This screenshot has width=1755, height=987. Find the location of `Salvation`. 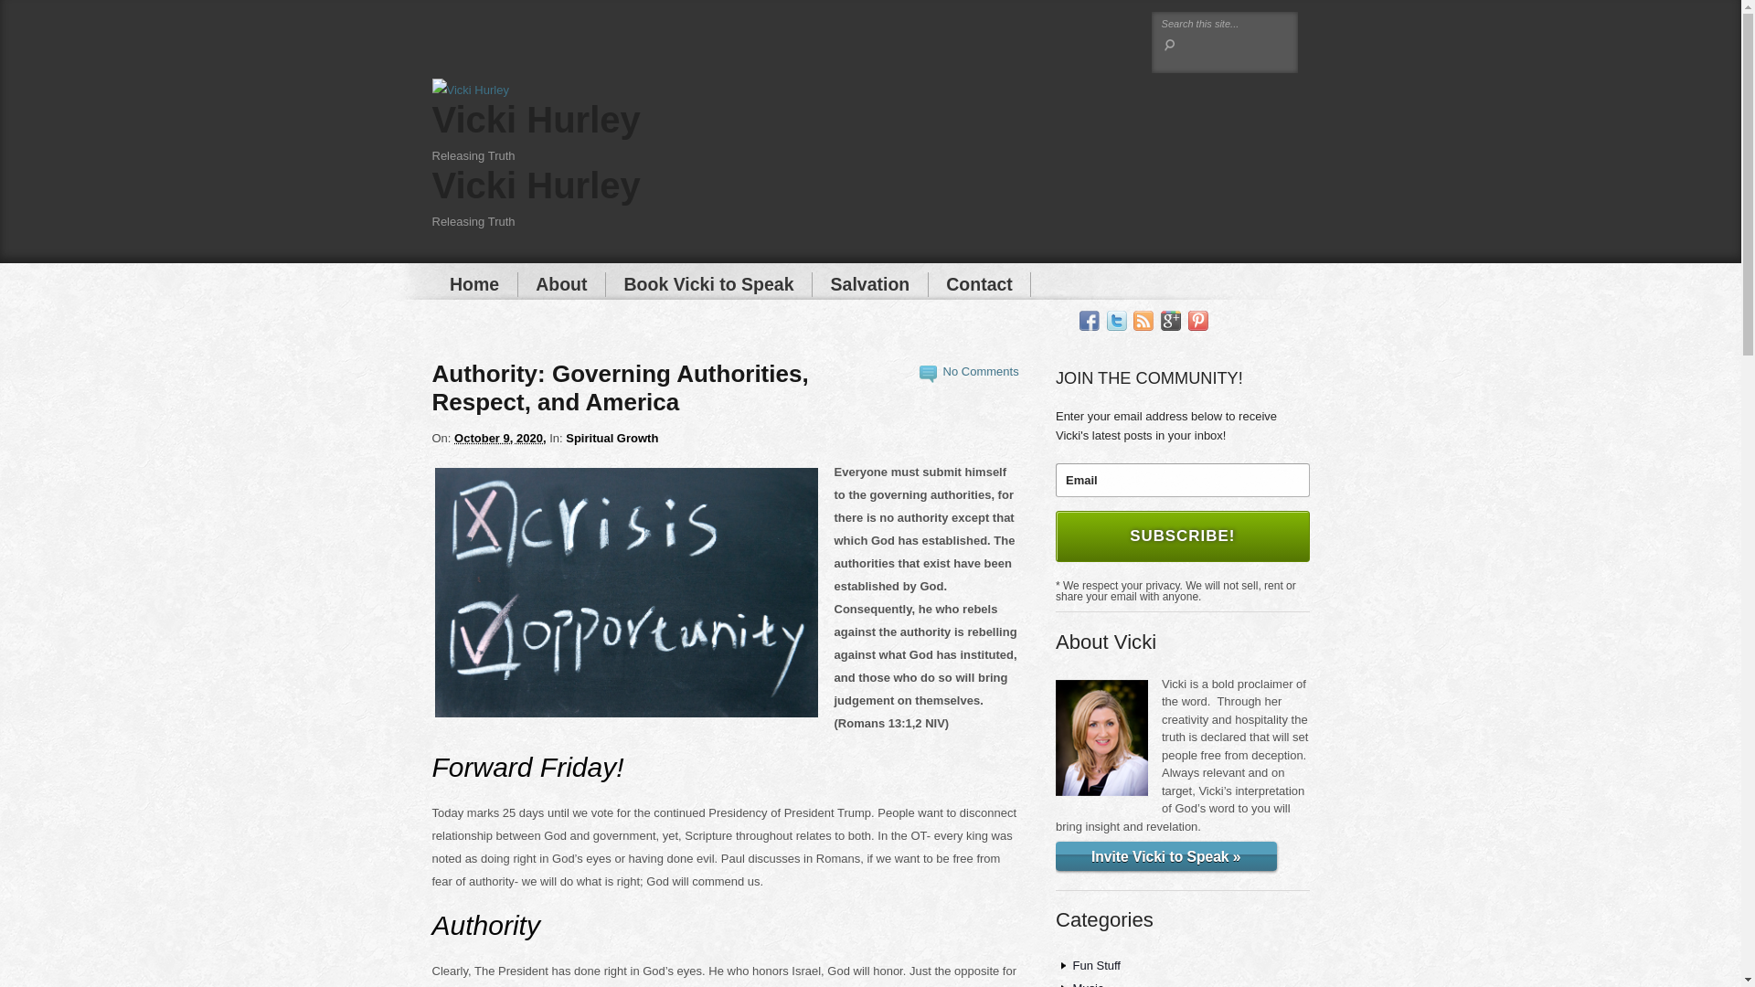

Salvation is located at coordinates (870, 285).